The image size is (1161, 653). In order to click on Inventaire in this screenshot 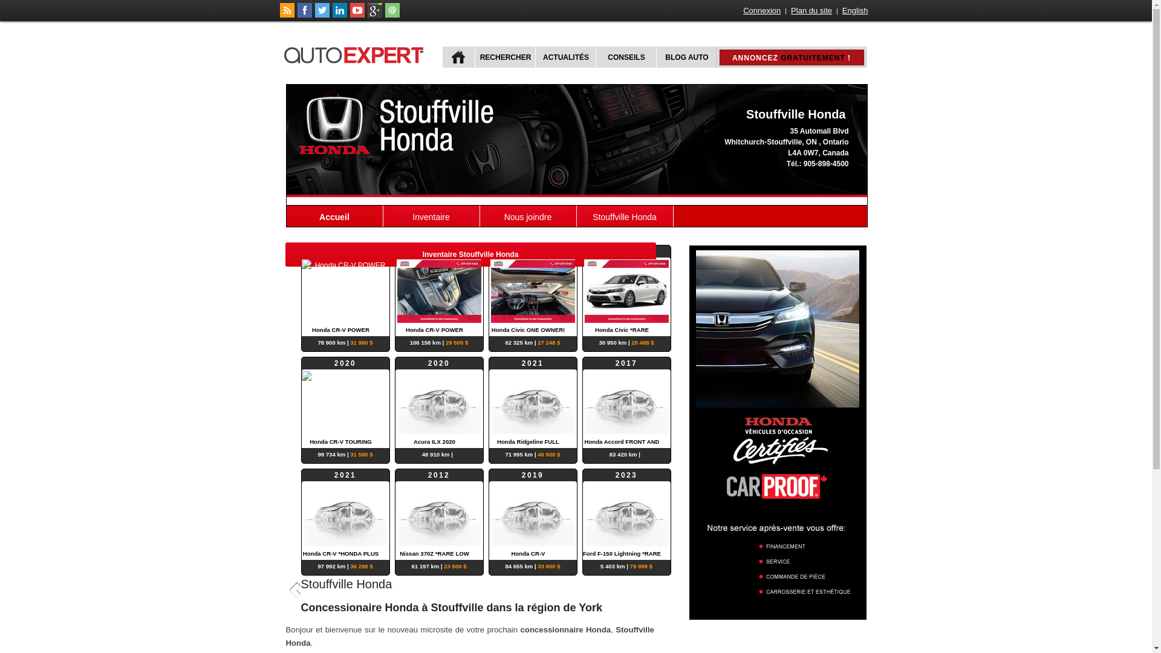, I will do `click(432, 216)`.